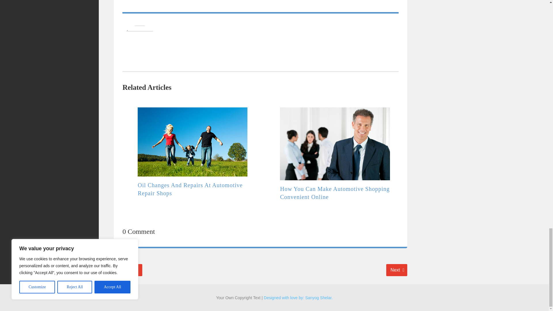 The height and width of the screenshot is (311, 553). What do you see at coordinates (190, 189) in the screenshot?
I see `Oil Changes And Repairs At Automotive Repair Shops` at bounding box center [190, 189].